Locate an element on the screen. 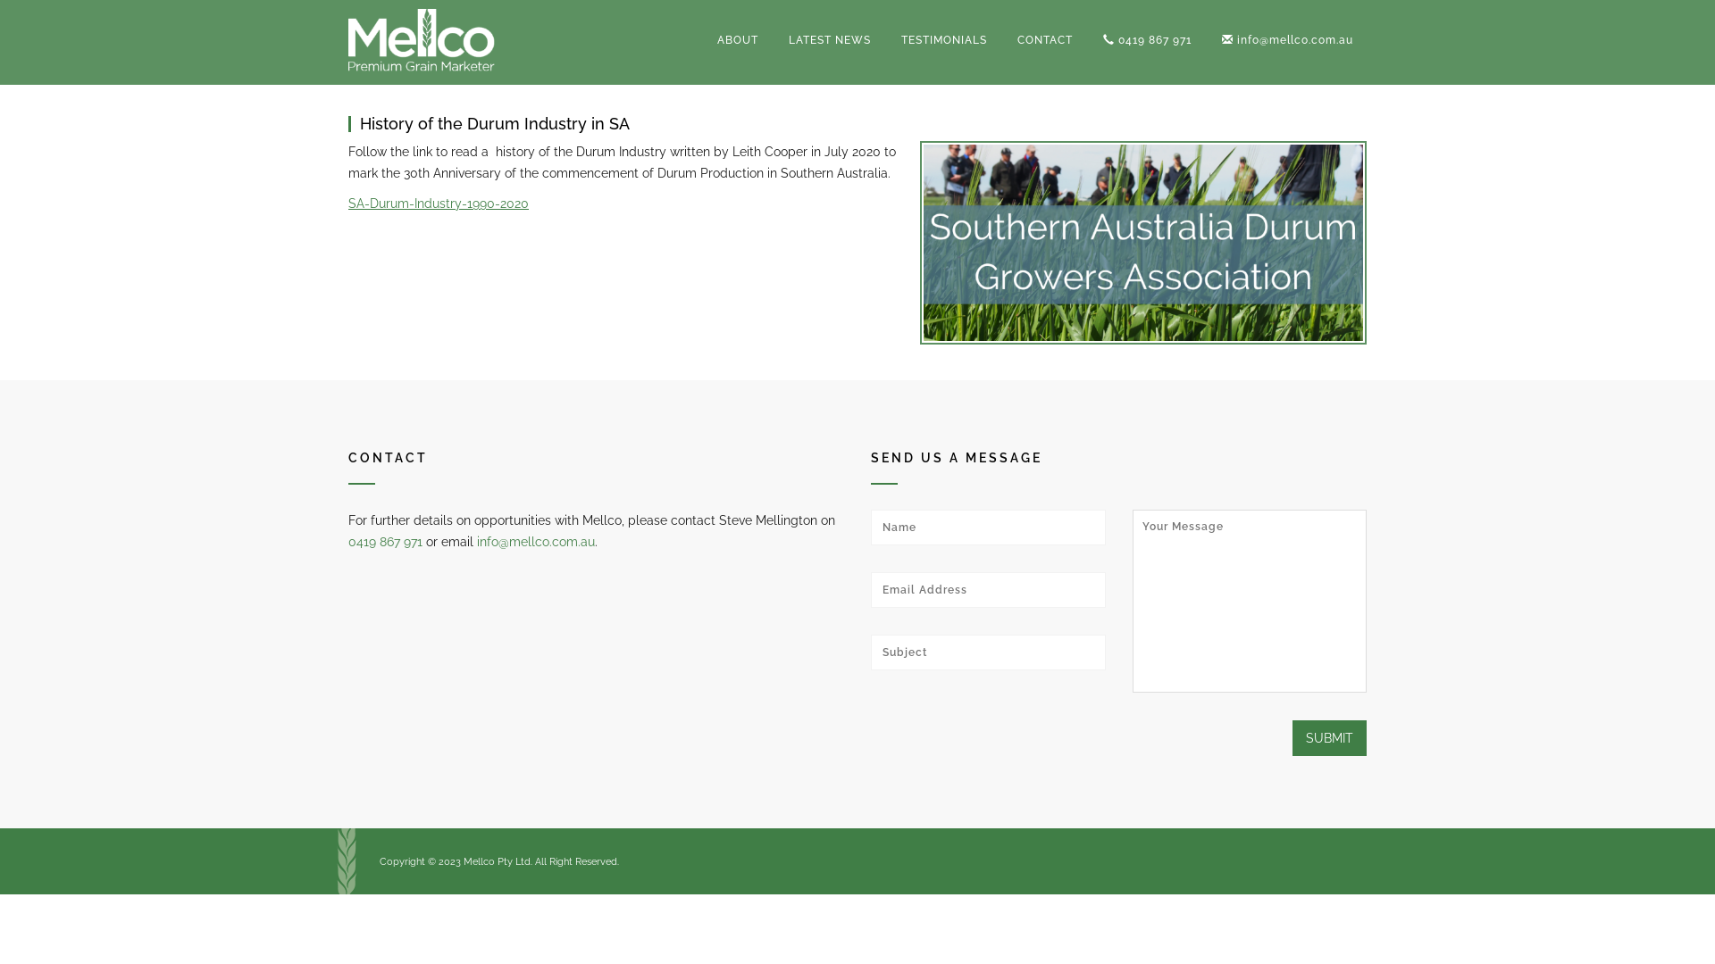  ABOUT is located at coordinates (738, 40).